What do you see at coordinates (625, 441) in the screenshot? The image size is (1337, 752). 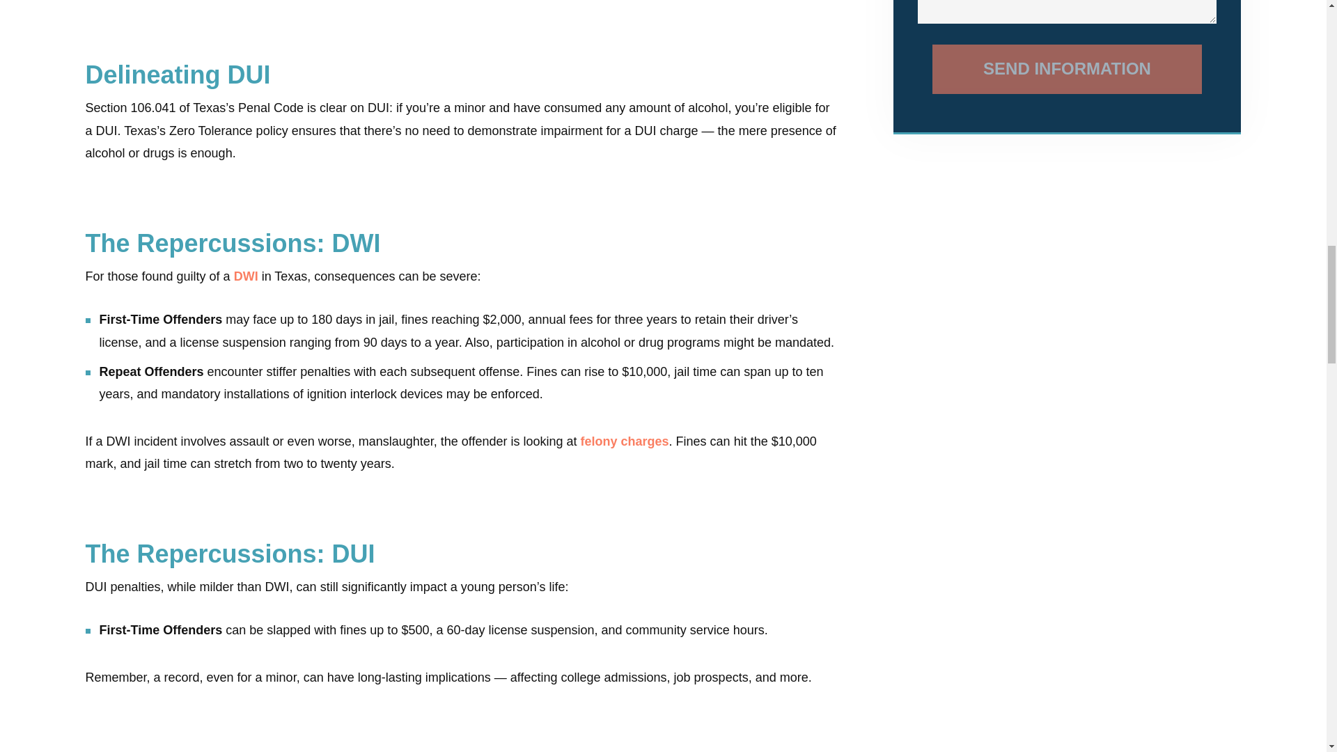 I see `felony charges` at bounding box center [625, 441].